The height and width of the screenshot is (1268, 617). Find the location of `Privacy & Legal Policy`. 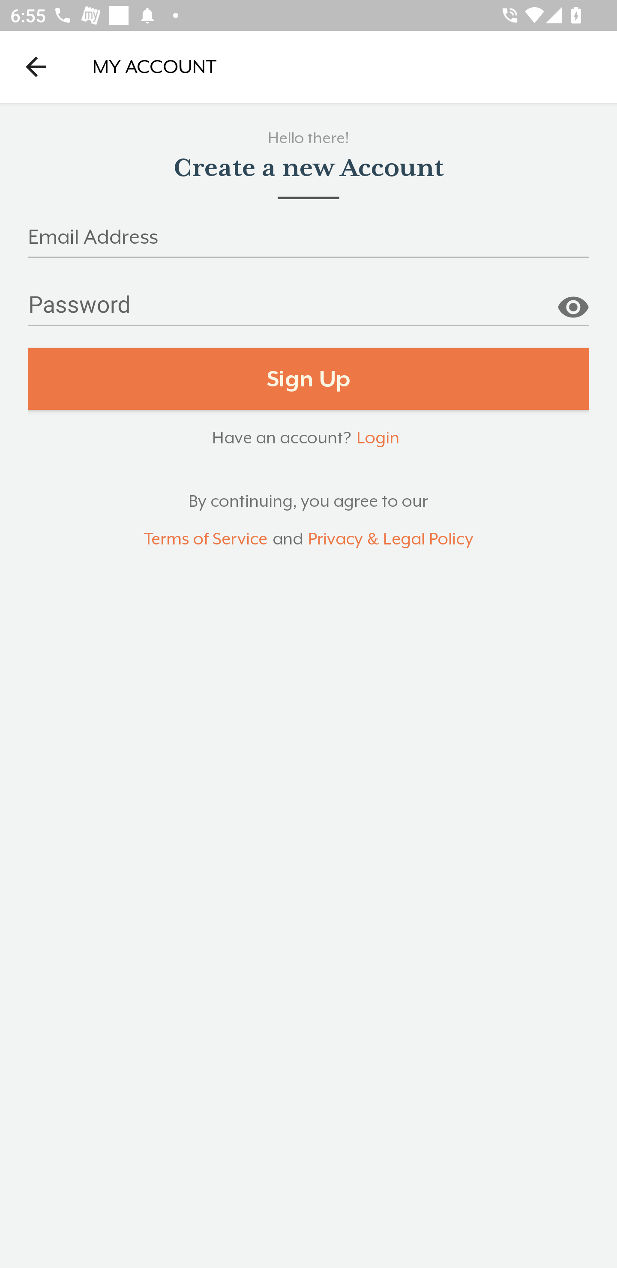

Privacy & Legal Policy is located at coordinates (391, 539).